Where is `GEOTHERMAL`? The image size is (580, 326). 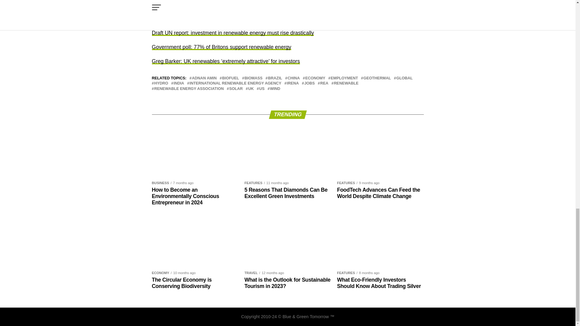
GEOTHERMAL is located at coordinates (377, 78).